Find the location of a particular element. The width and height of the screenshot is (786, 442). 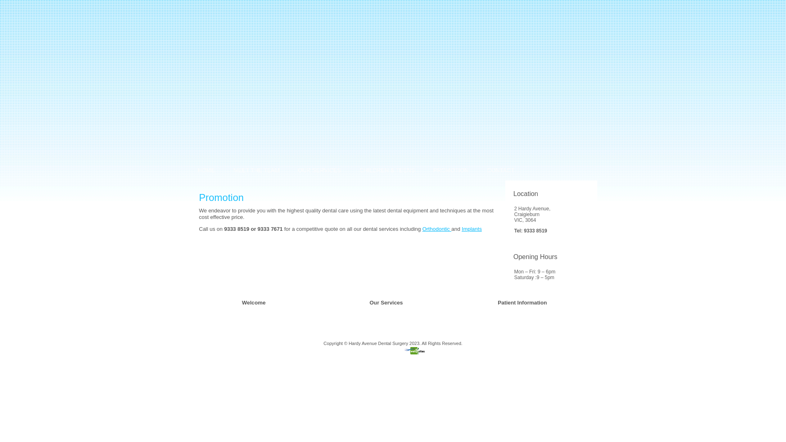

HOME is located at coordinates (206, 170).